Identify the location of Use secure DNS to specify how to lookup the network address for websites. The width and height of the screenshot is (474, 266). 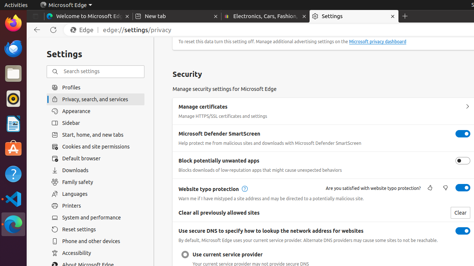
(463, 231).